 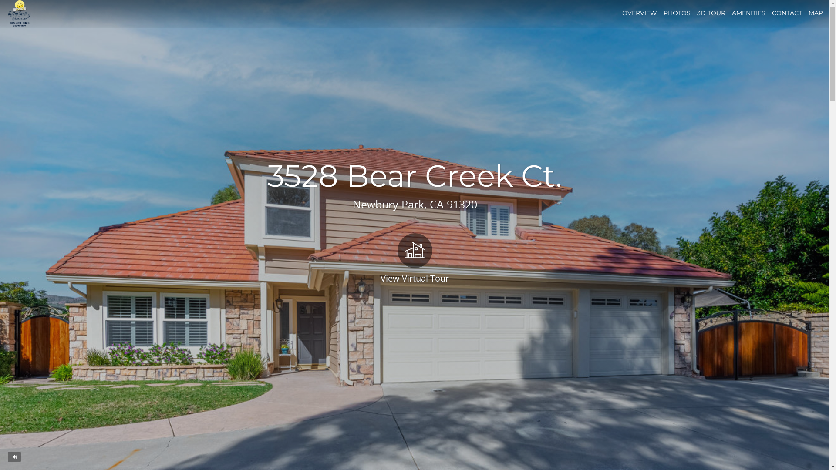 What do you see at coordinates (749, 13) in the screenshot?
I see `AMENITIES` at bounding box center [749, 13].